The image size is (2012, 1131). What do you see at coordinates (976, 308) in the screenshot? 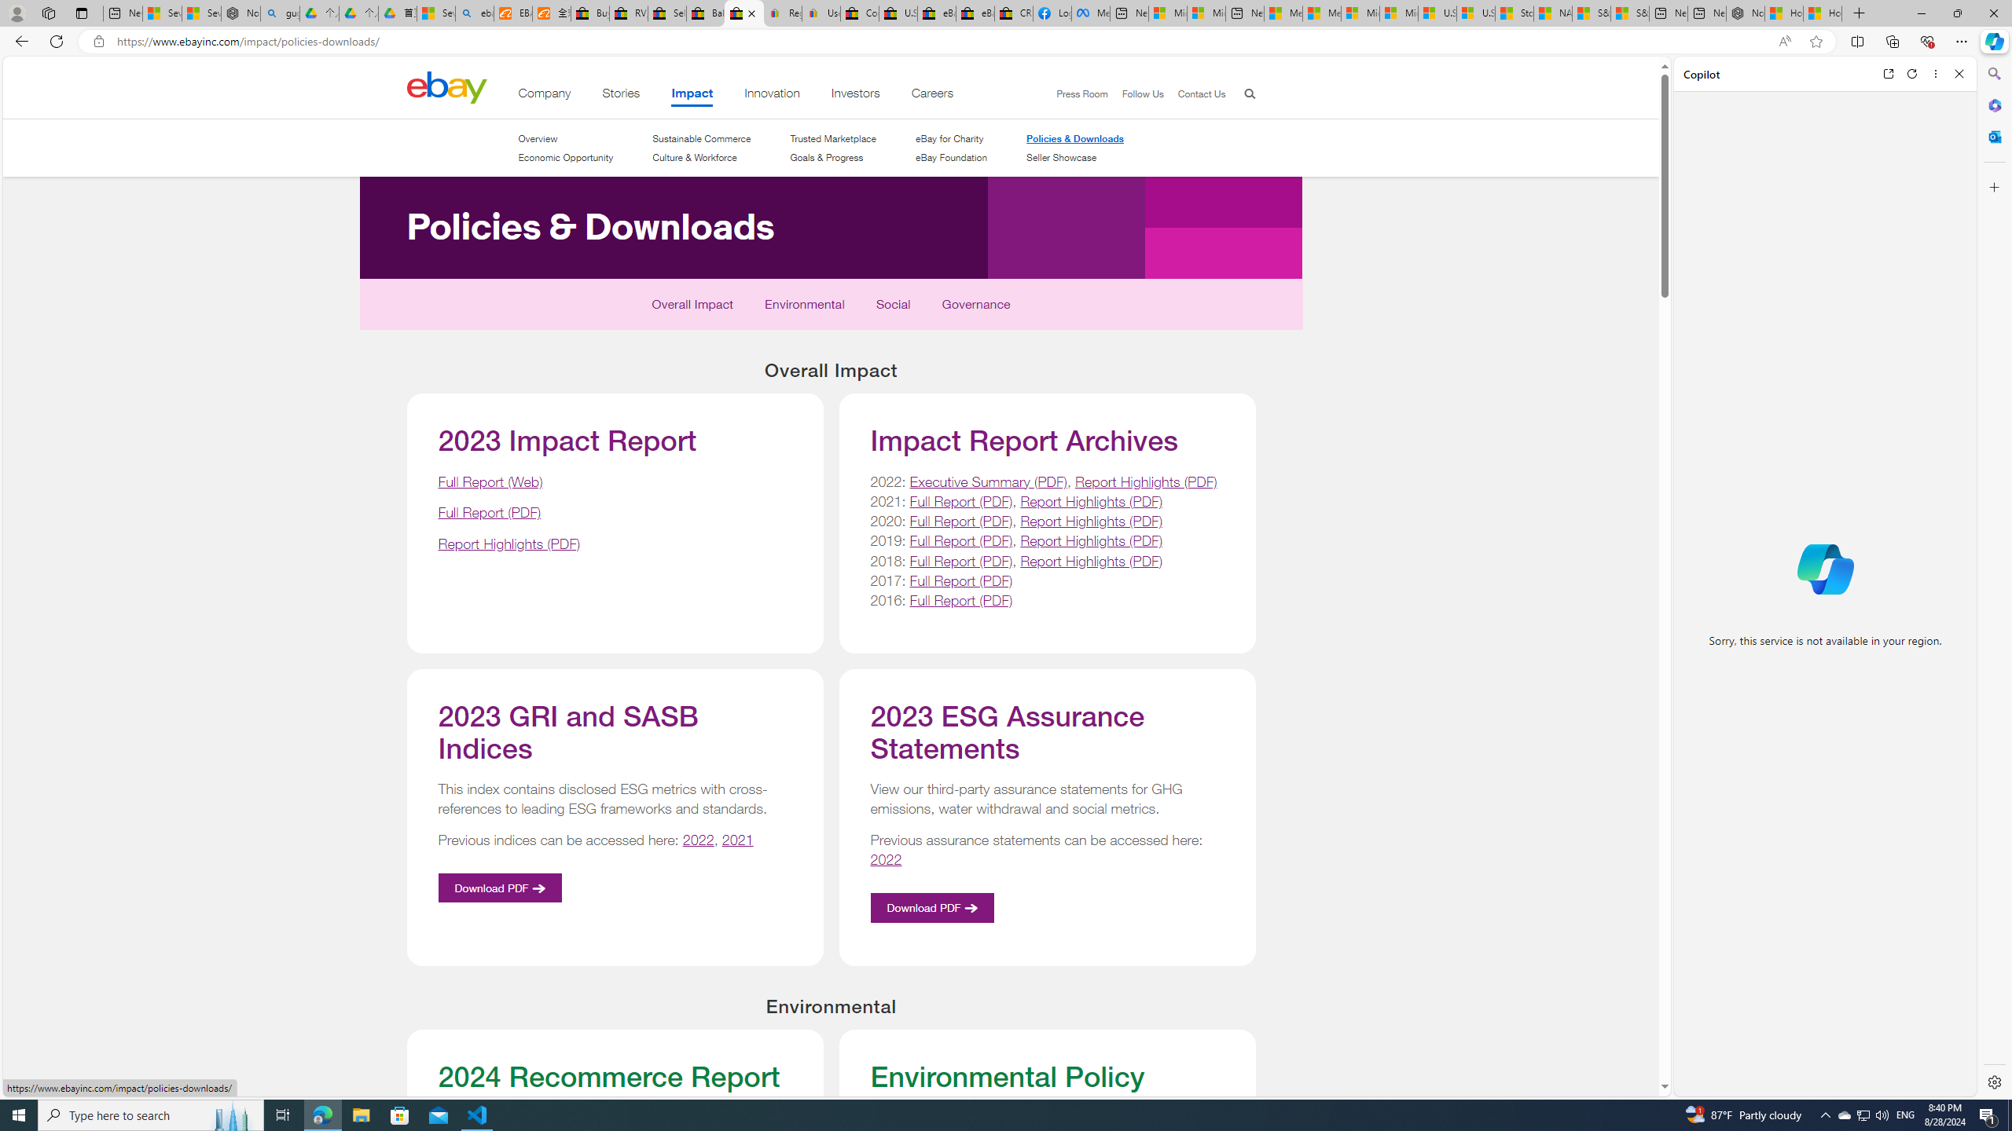
I see `Governance` at bounding box center [976, 308].